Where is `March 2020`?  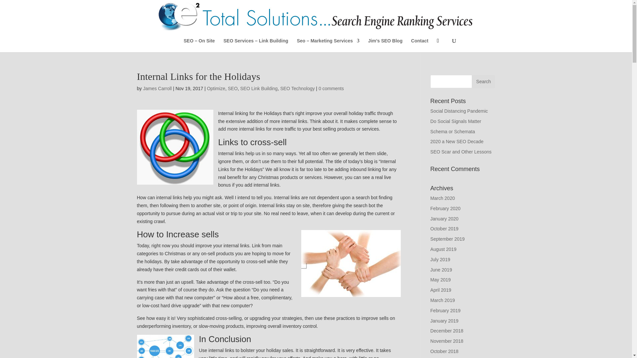 March 2020 is located at coordinates (443, 198).